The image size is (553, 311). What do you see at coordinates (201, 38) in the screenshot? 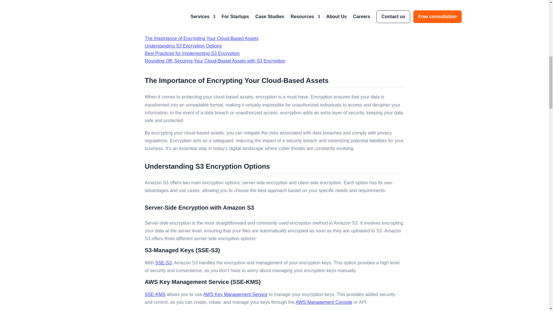
I see `The Importance of Encrypting Your Cloud-Based Assets` at bounding box center [201, 38].